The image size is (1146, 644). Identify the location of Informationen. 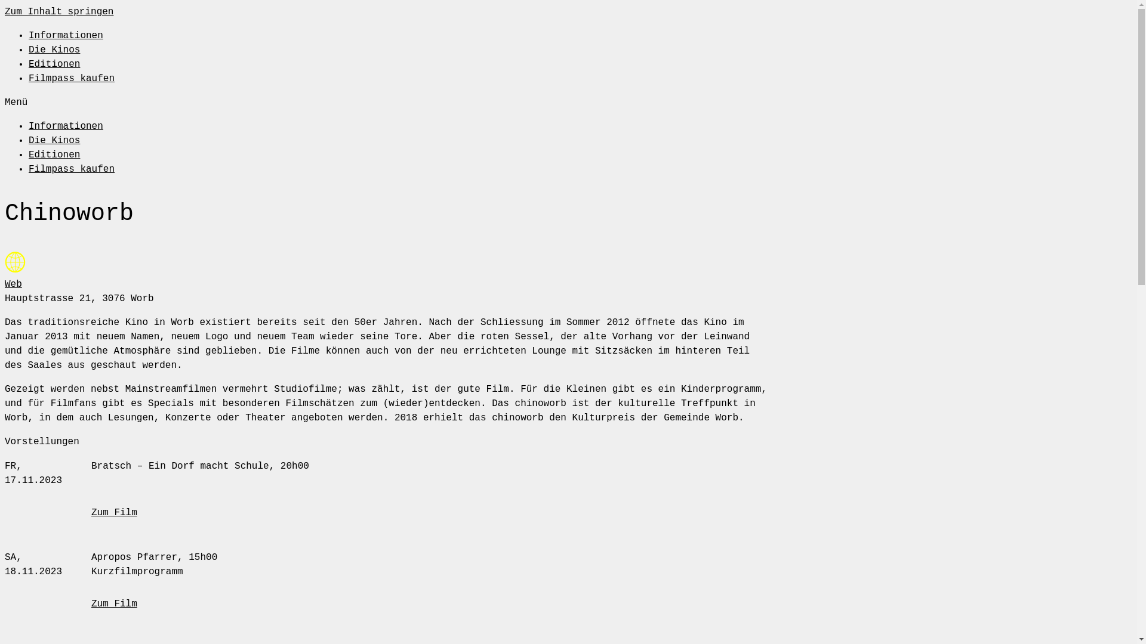
(66, 126).